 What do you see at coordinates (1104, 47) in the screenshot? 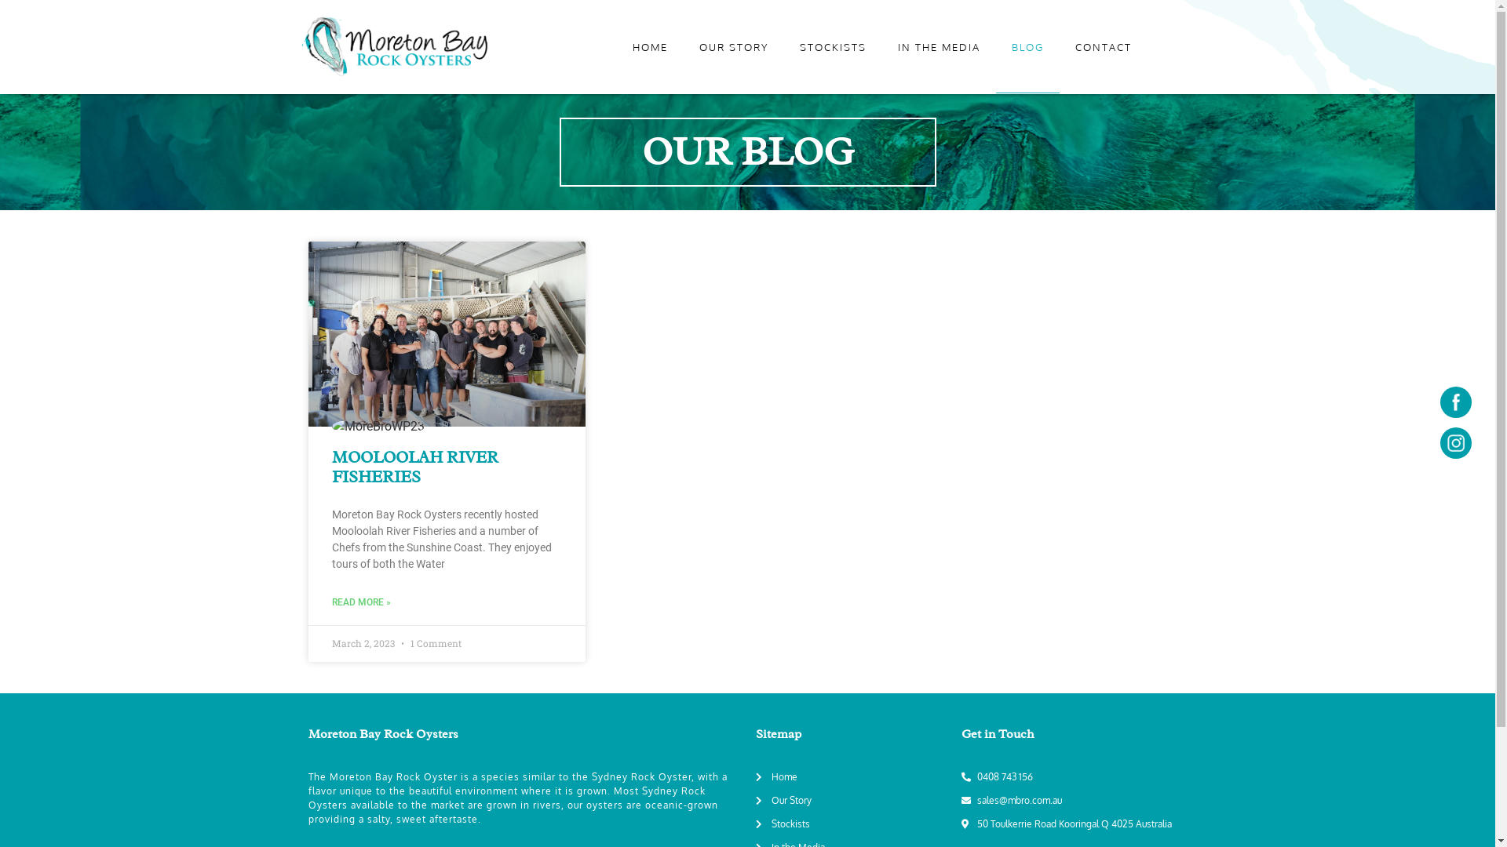
I see `CONTACT` at bounding box center [1104, 47].